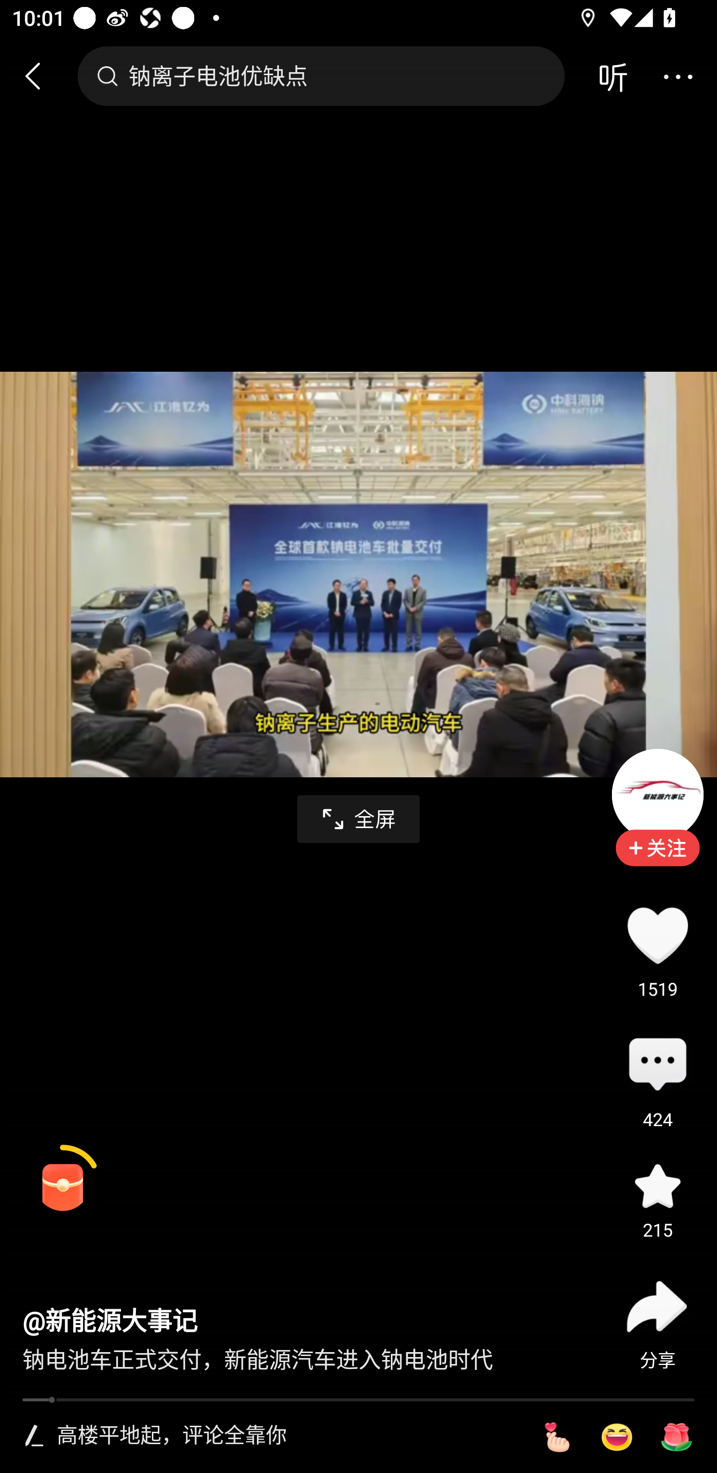 This screenshot has width=717, height=1473. Describe the element at coordinates (63, 1183) in the screenshot. I see `阅读赚金币` at that location.